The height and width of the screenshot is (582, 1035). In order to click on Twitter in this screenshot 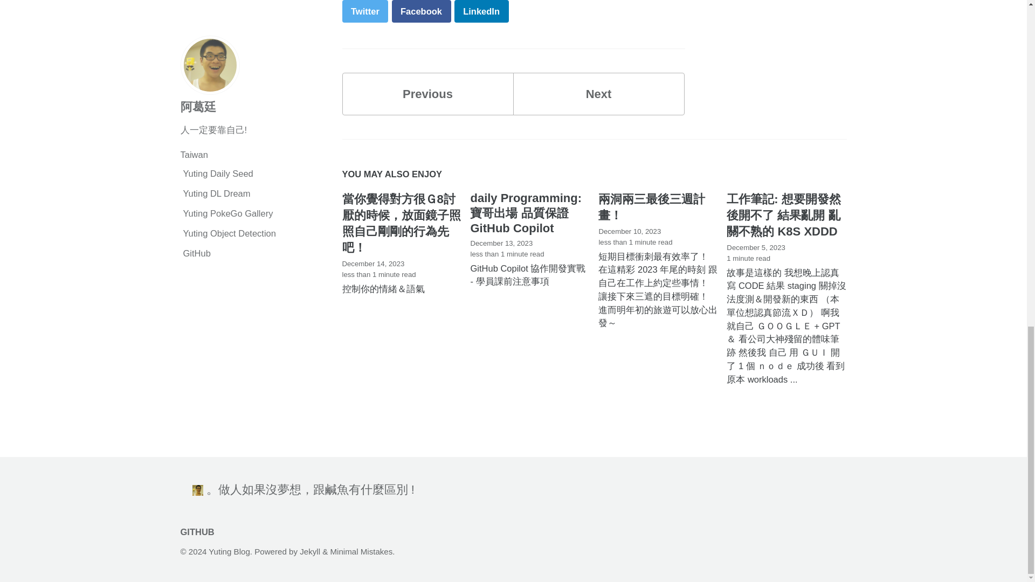, I will do `click(364, 11)`.